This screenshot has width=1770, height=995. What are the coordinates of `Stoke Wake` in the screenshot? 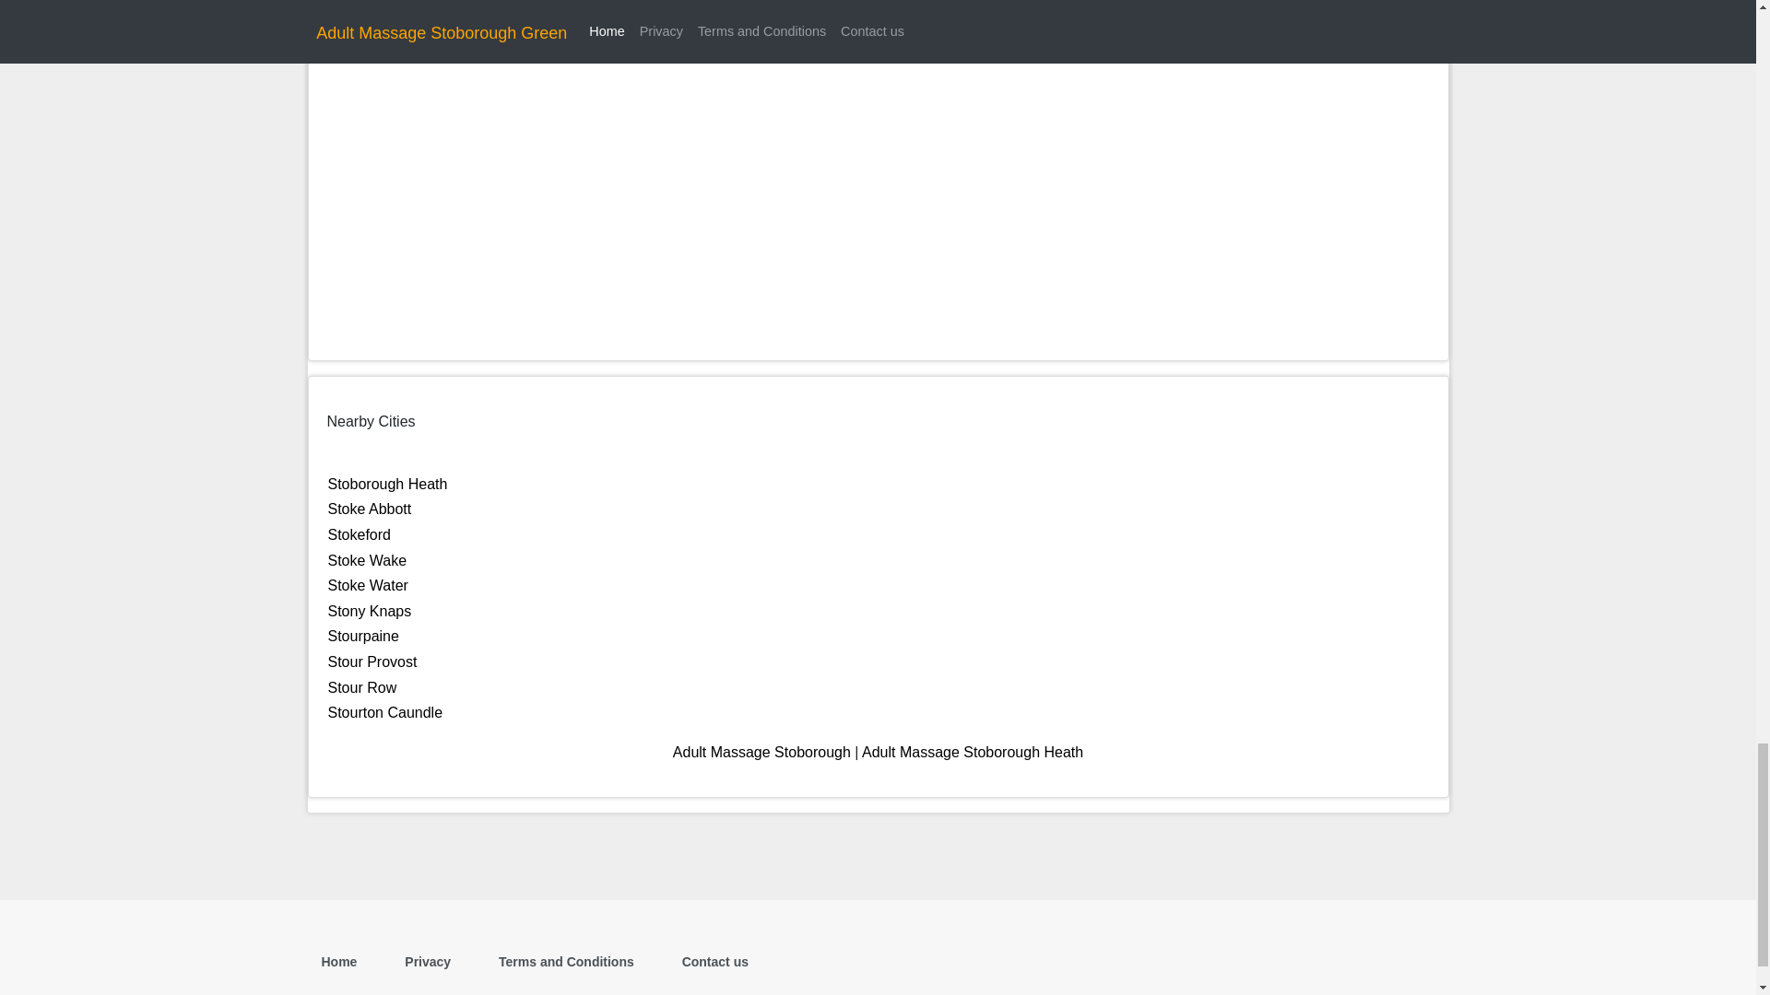 It's located at (367, 560).